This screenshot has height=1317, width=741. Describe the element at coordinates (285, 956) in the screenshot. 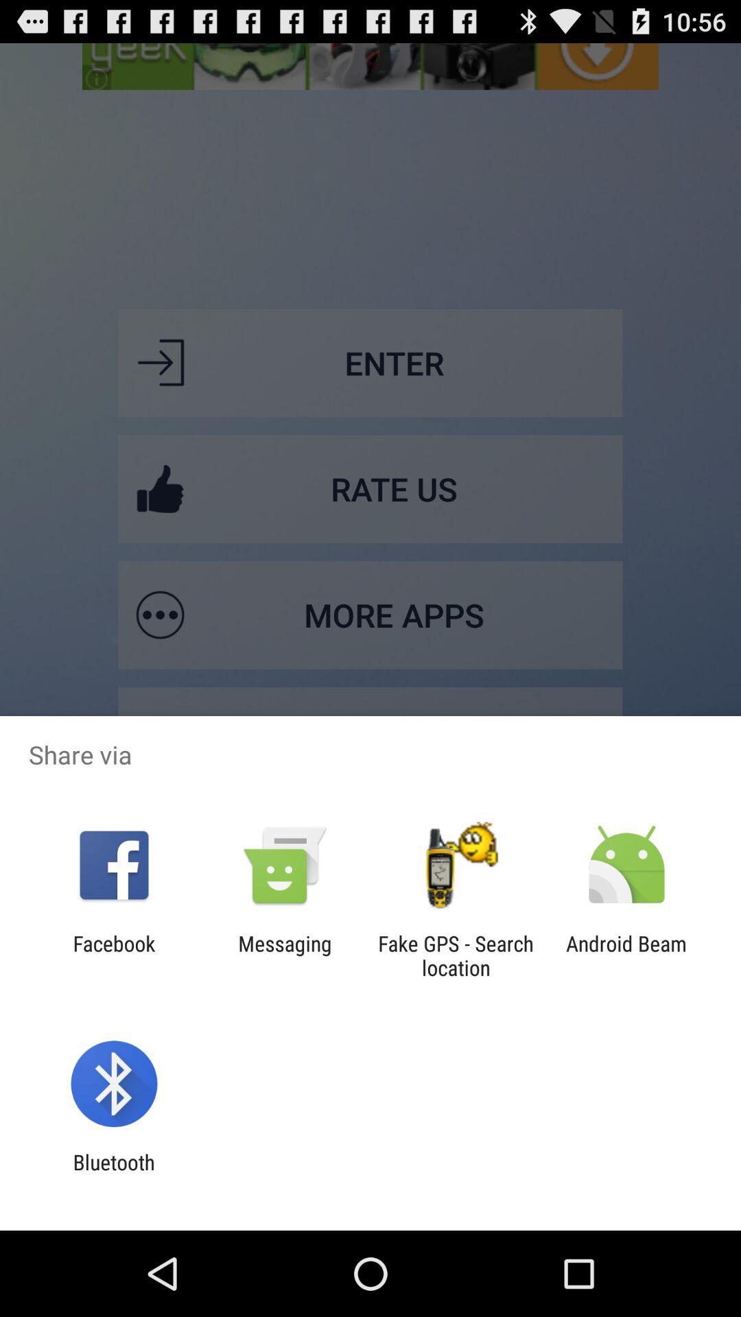

I see `turn on the icon to the right of the facebook item` at that location.